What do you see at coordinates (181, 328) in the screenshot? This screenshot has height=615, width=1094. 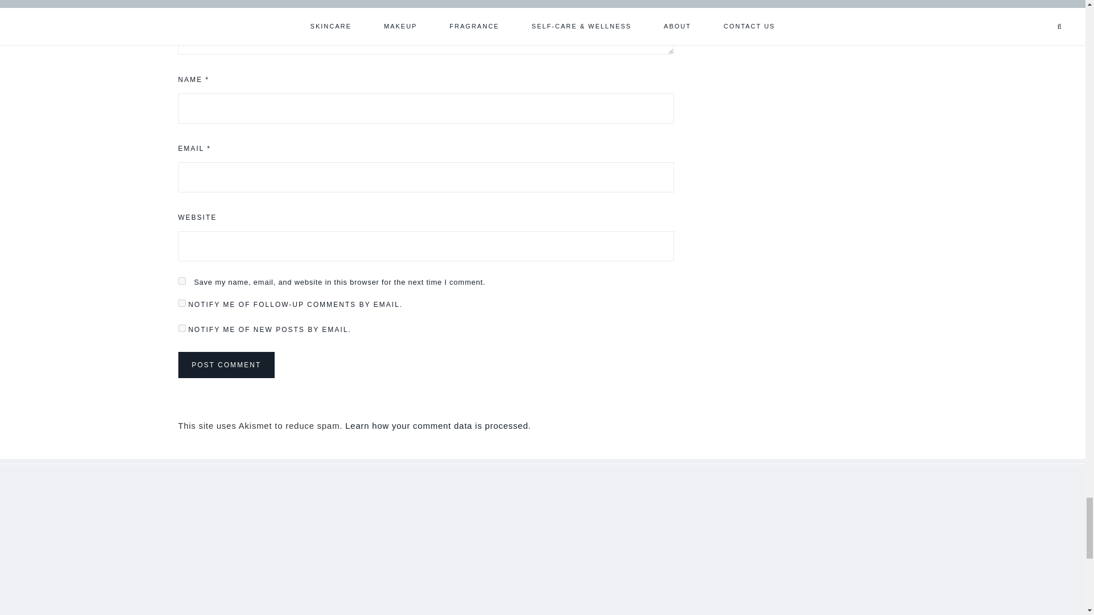 I see `subscribe` at bounding box center [181, 328].